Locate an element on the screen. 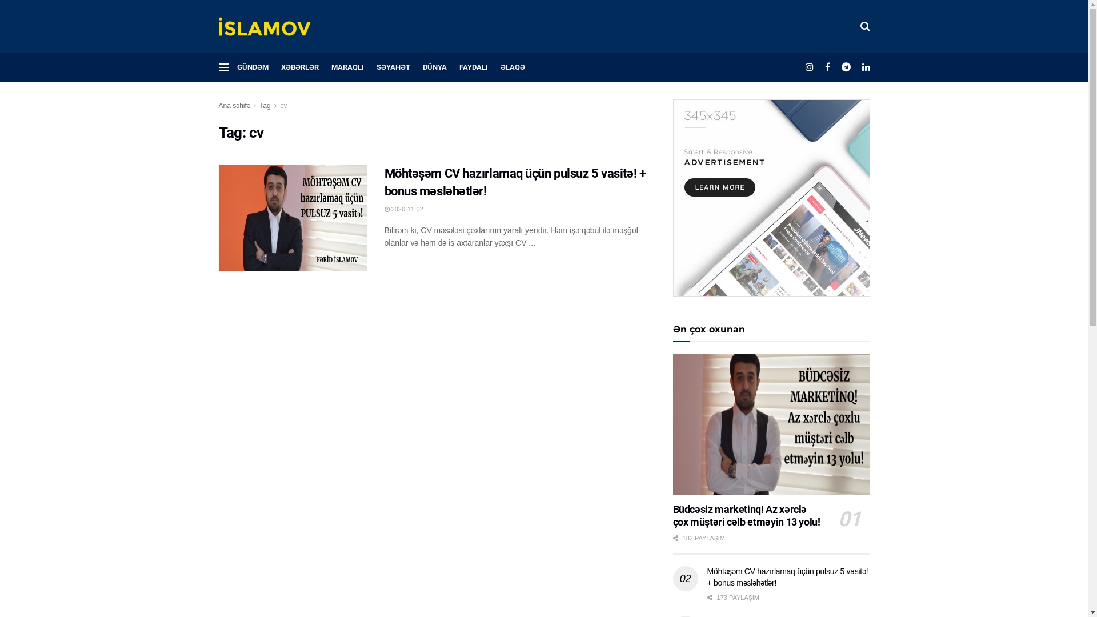 The width and height of the screenshot is (1097, 617). Tag is located at coordinates (265, 106).